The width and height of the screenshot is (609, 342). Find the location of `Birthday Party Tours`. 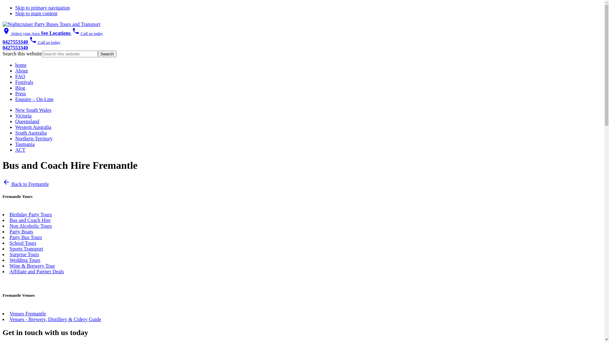

Birthday Party Tours is located at coordinates (31, 215).